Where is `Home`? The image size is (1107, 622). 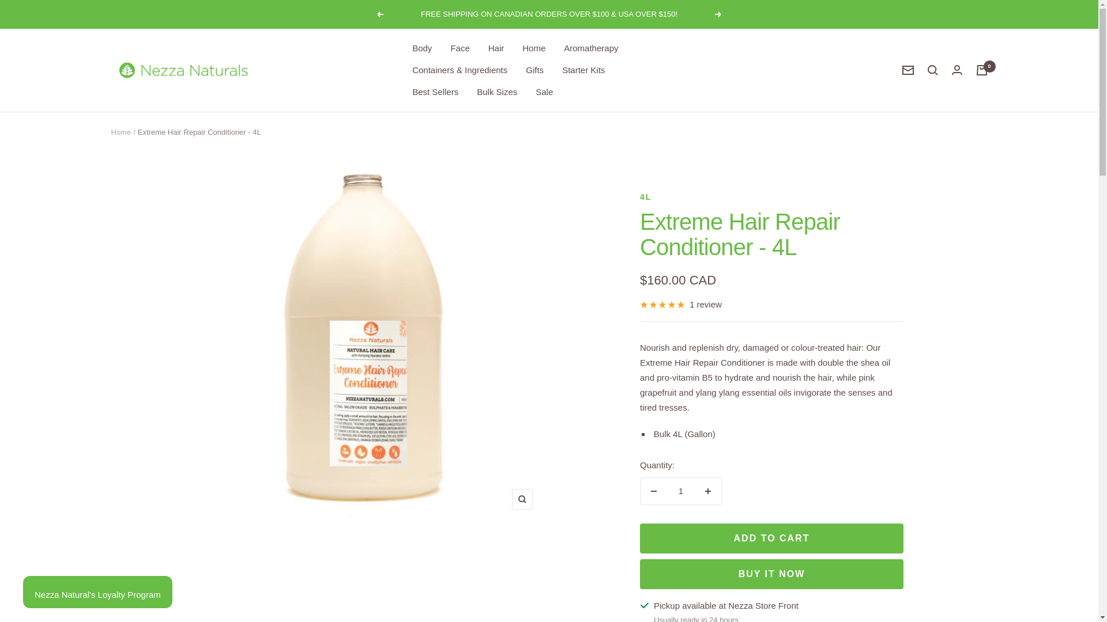
Home is located at coordinates (121, 132).